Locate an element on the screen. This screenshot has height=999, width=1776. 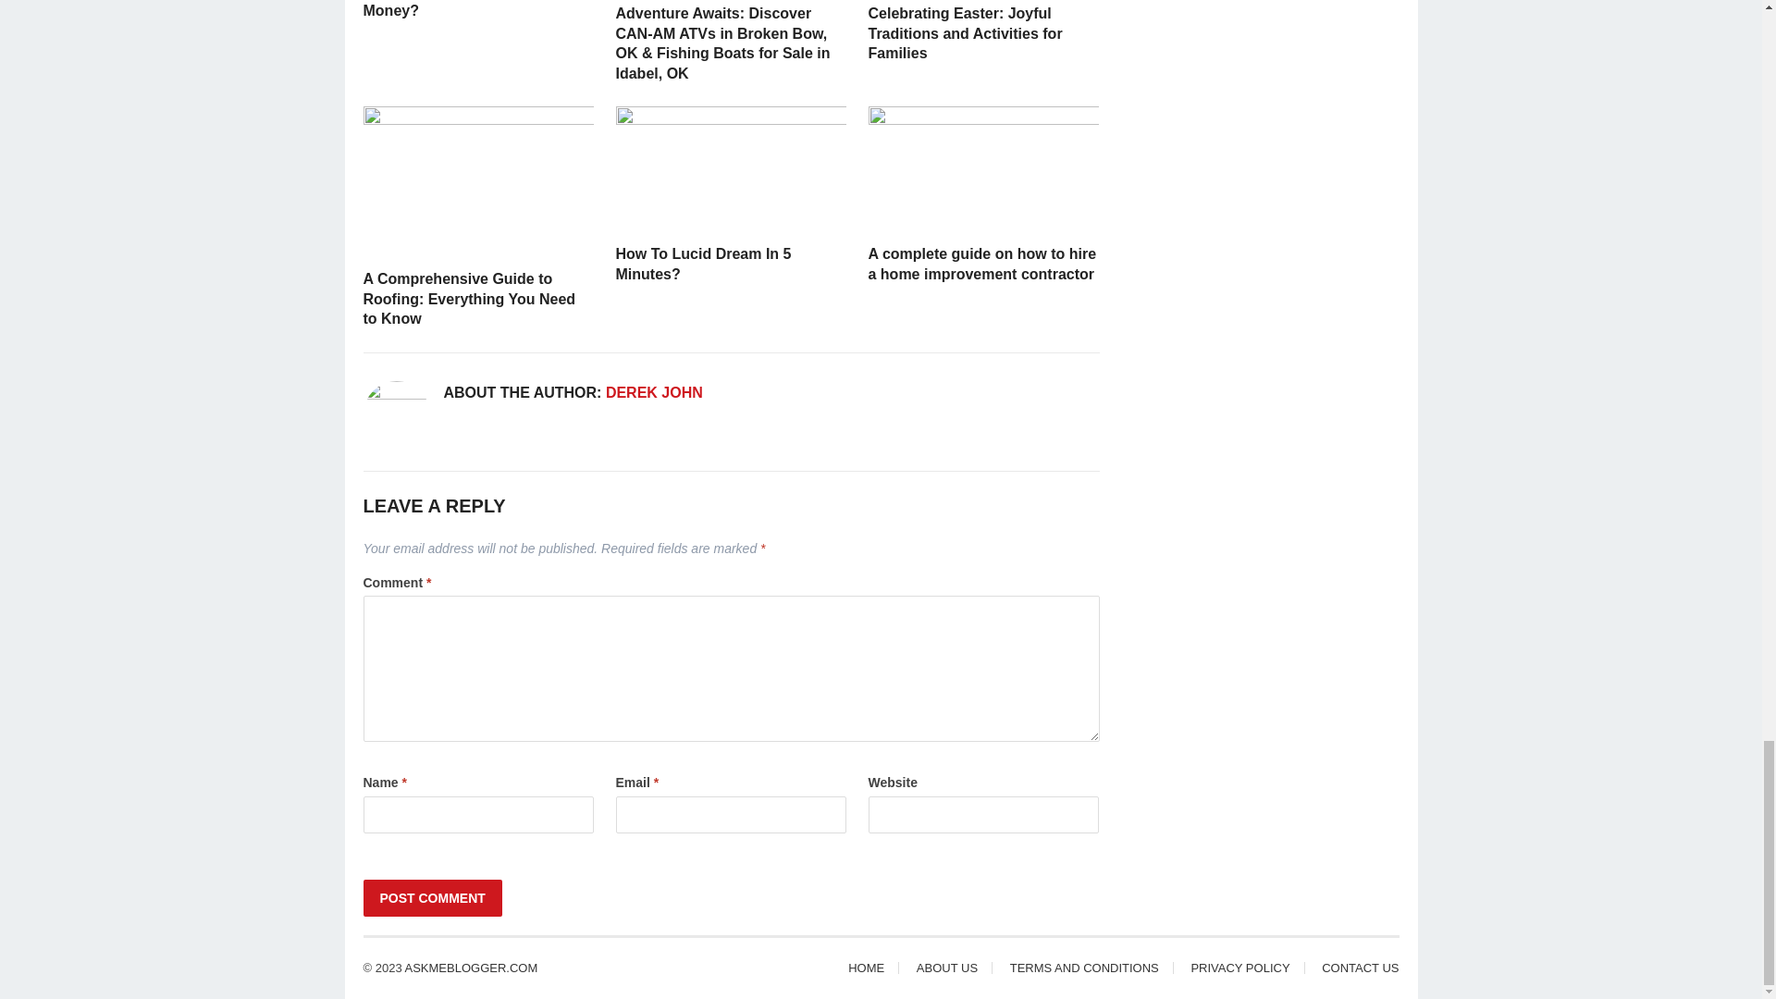
Post Comment is located at coordinates (431, 898).